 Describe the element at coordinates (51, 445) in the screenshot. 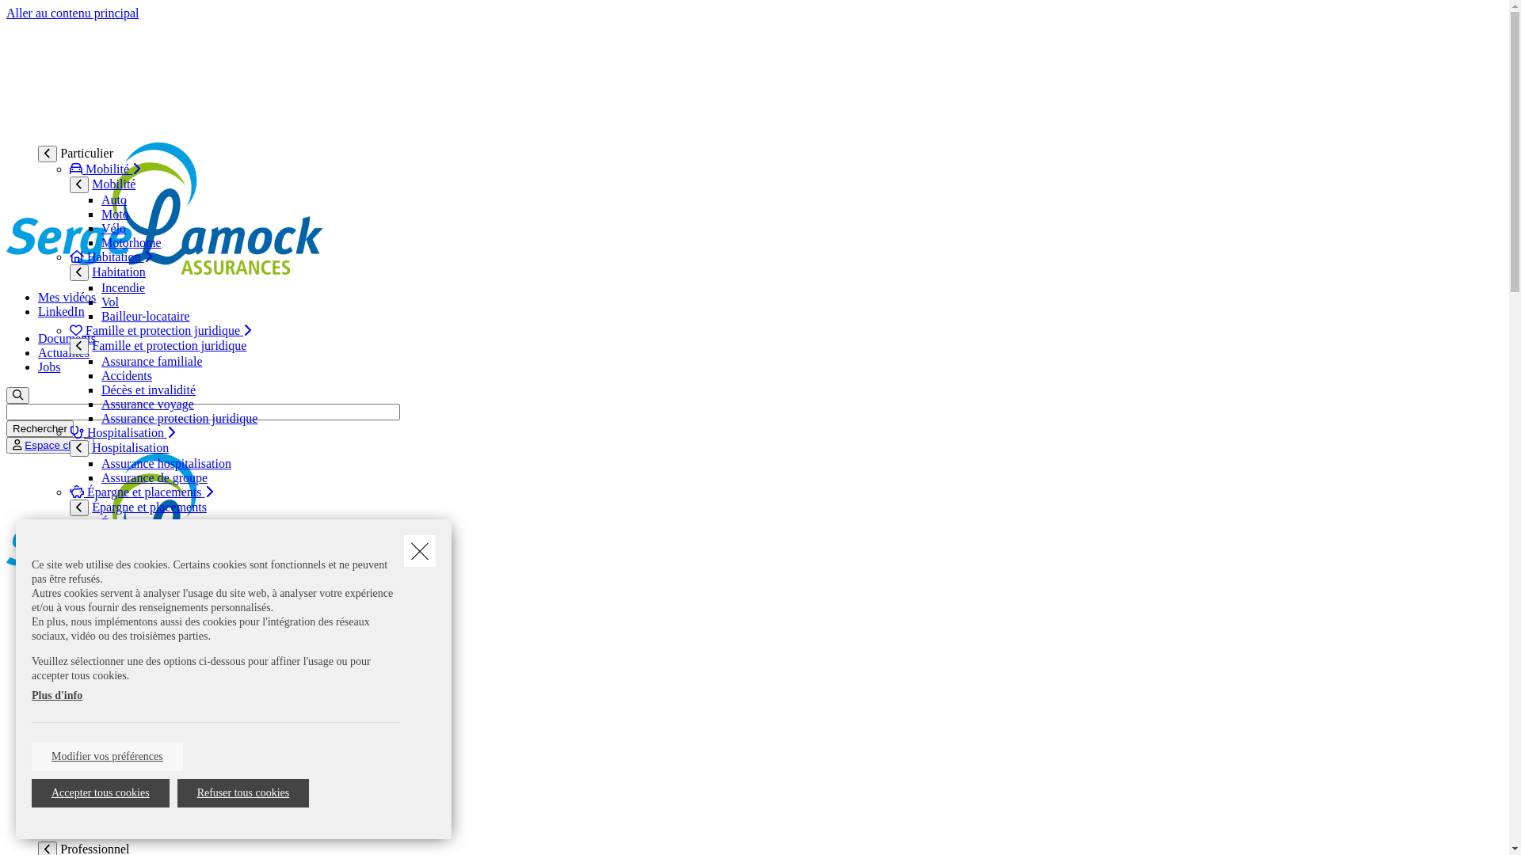

I see `Espace client` at that location.